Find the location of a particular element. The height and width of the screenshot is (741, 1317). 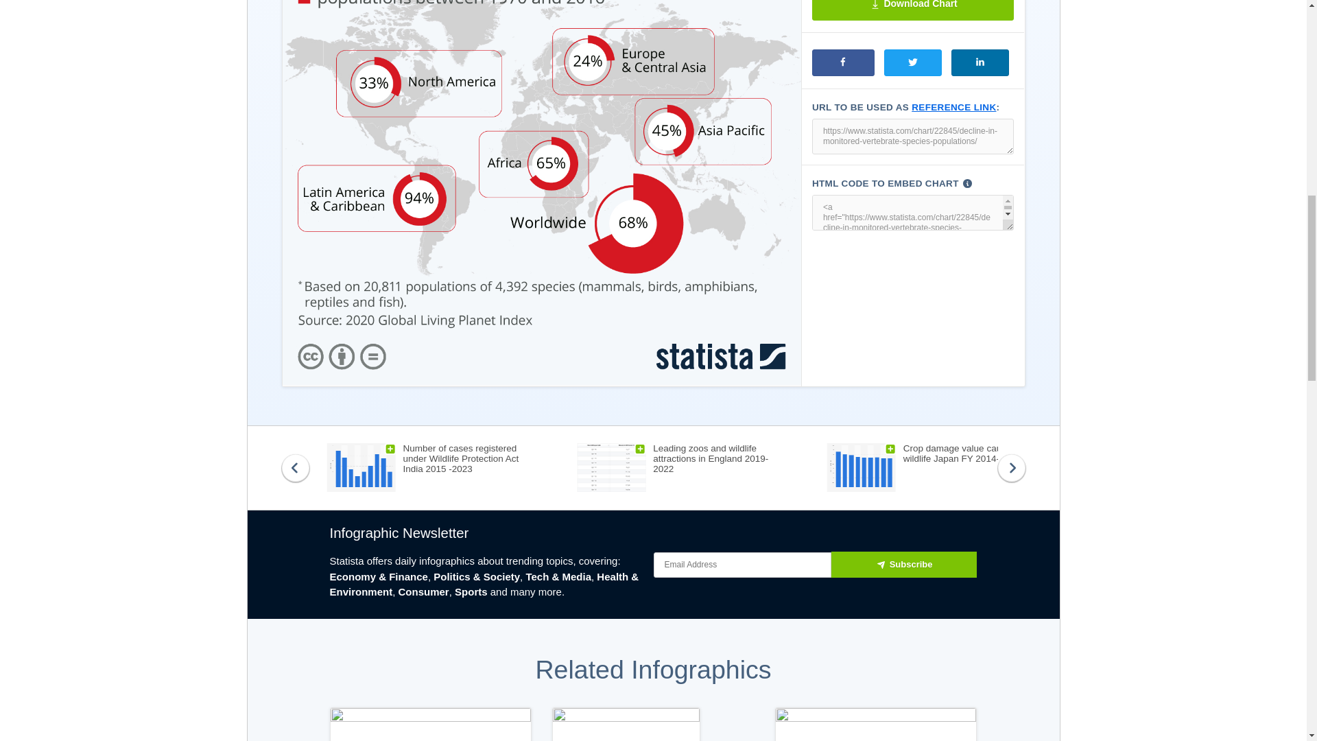

Download Chart is located at coordinates (913, 10).